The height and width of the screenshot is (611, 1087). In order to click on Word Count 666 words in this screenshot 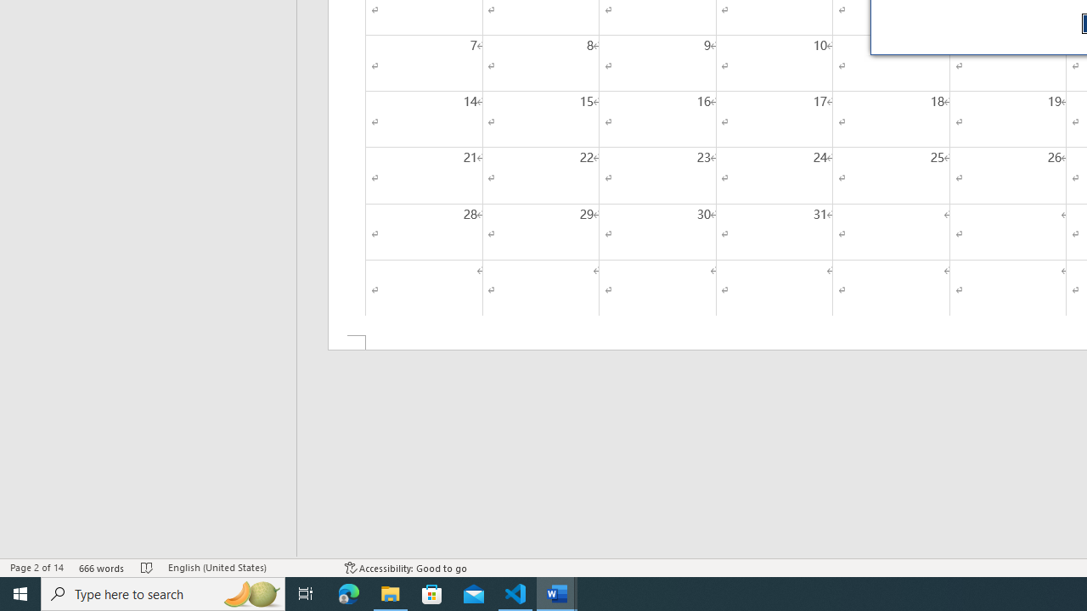, I will do `click(102, 567)`.